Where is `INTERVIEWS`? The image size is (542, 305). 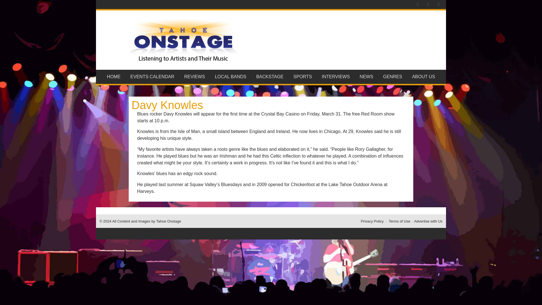
INTERVIEWS is located at coordinates (335, 77).